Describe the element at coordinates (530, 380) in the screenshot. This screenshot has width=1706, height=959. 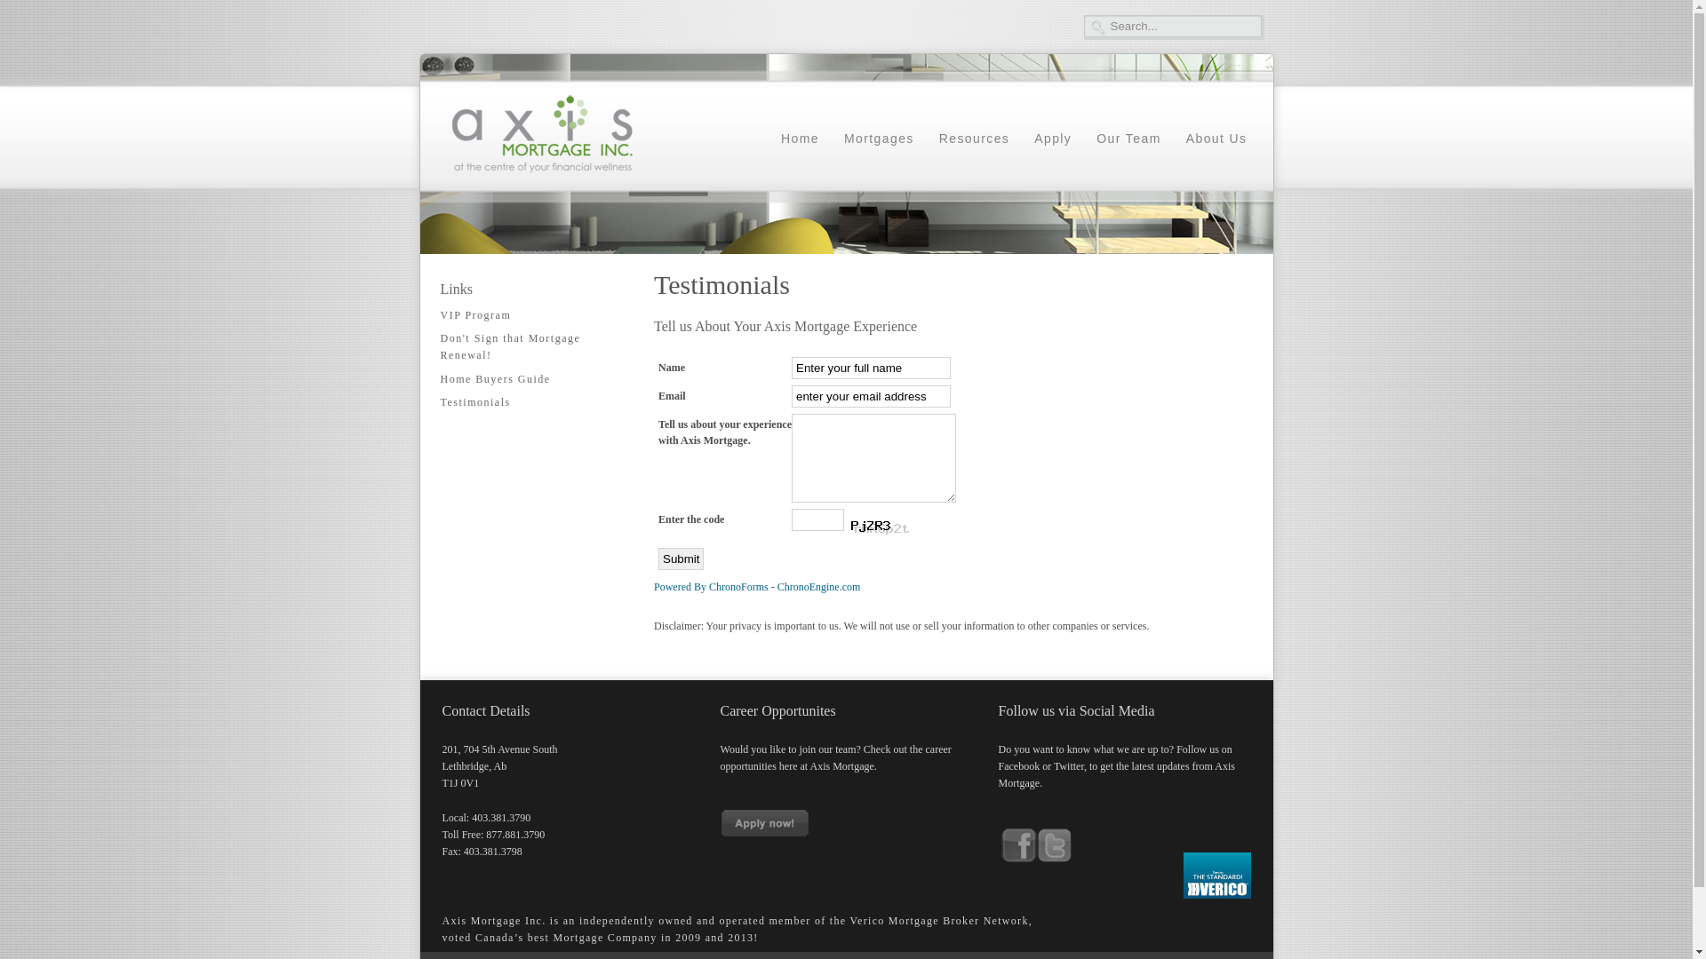
I see `Home Buyers Guide` at that location.